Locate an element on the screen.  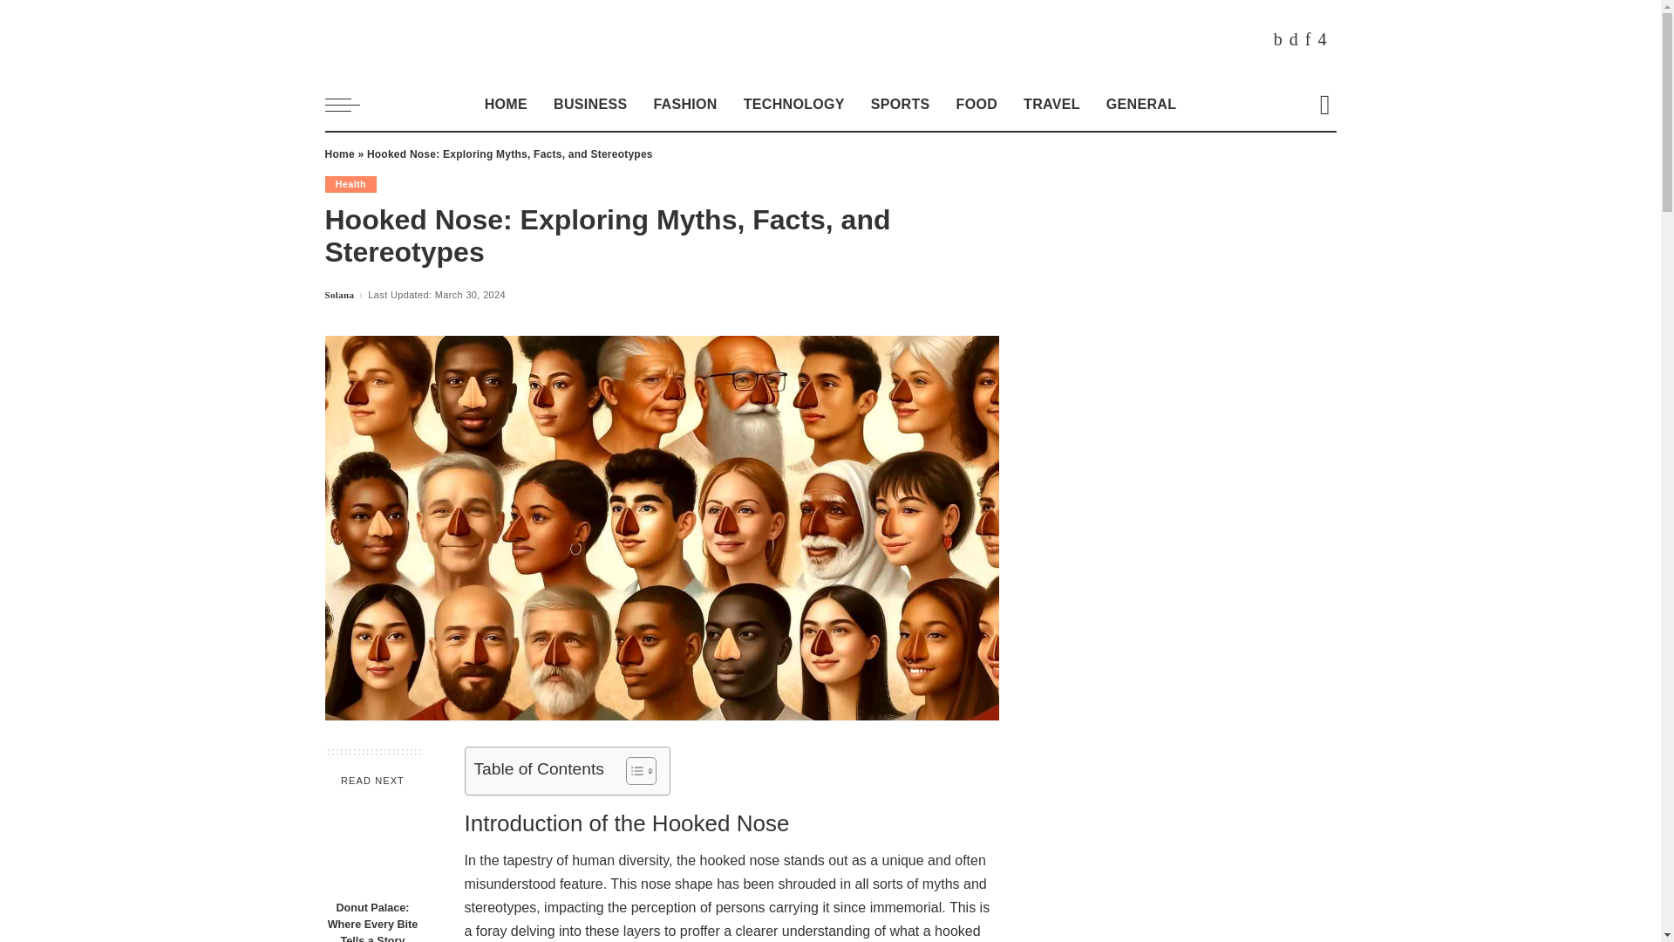
Instagram is located at coordinates (1322, 39).